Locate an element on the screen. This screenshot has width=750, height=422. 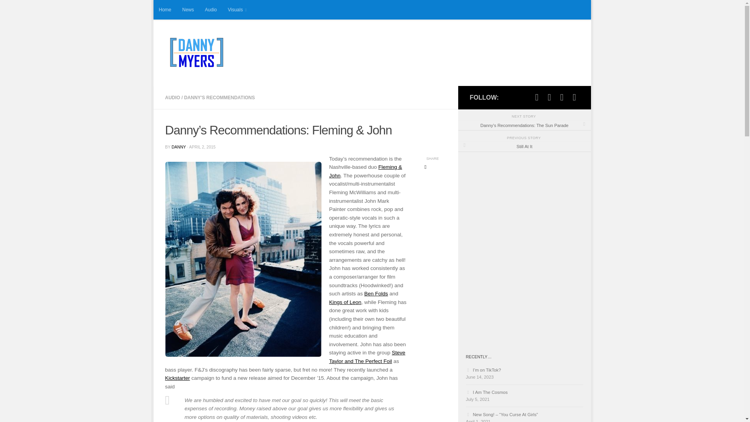
AUDIO is located at coordinates (172, 98).